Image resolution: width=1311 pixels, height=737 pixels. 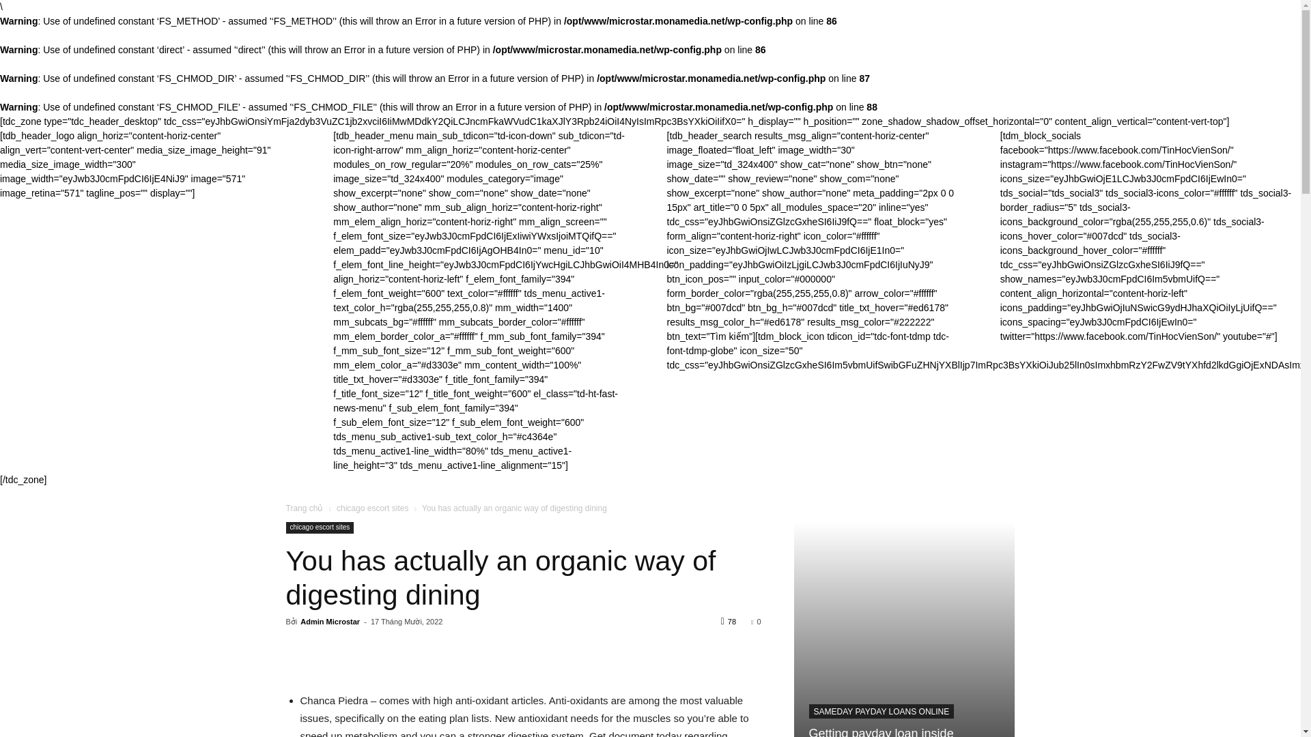 What do you see at coordinates (329, 621) in the screenshot?
I see `Admin Microstar` at bounding box center [329, 621].